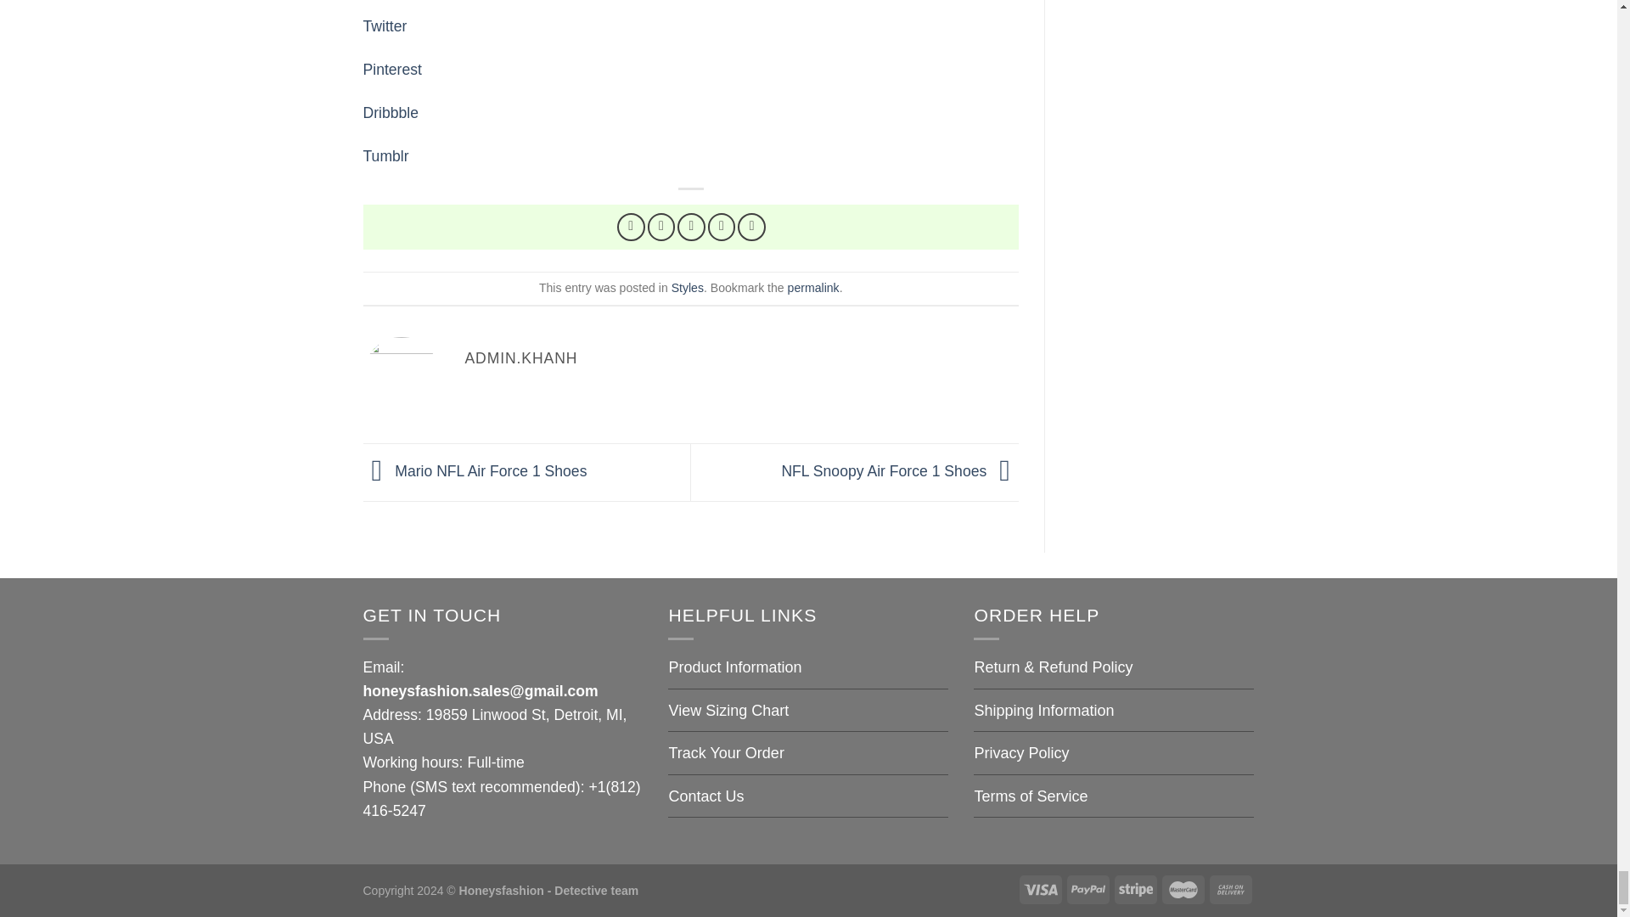 The width and height of the screenshot is (1630, 917). What do you see at coordinates (661, 227) in the screenshot?
I see `Share on Twitter` at bounding box center [661, 227].